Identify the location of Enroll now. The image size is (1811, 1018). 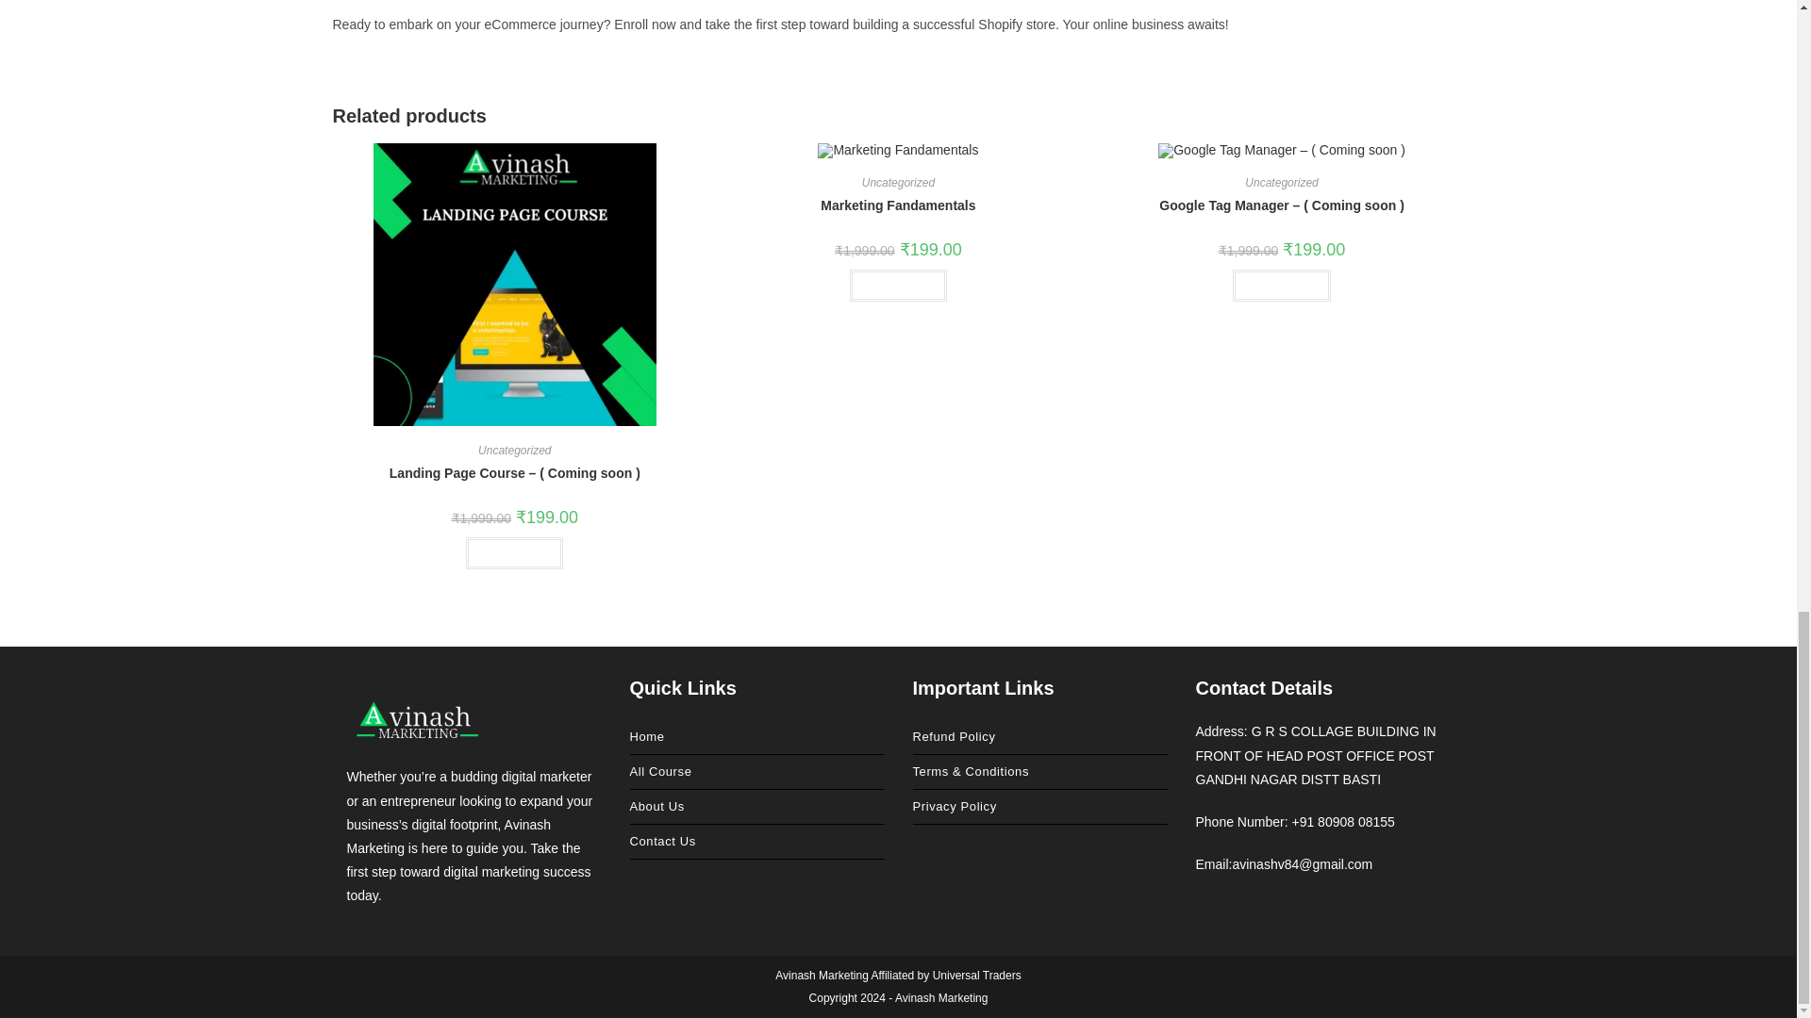
(898, 285).